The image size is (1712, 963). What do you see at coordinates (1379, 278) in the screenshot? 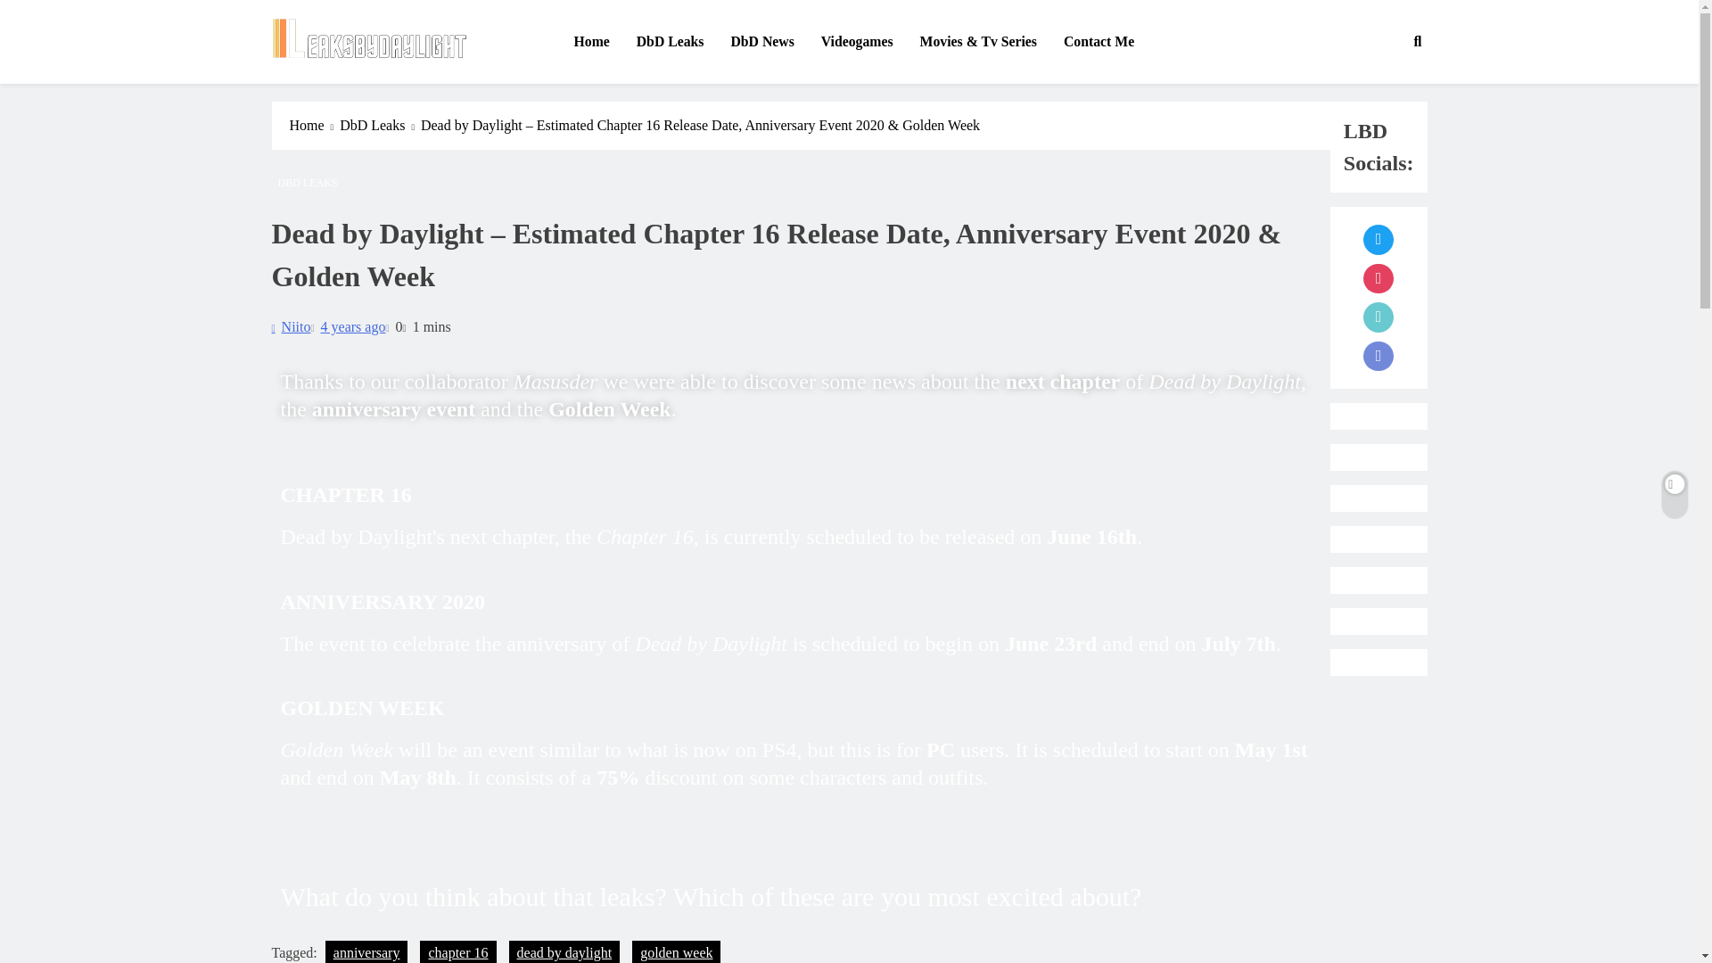
I see `Instagram` at bounding box center [1379, 278].